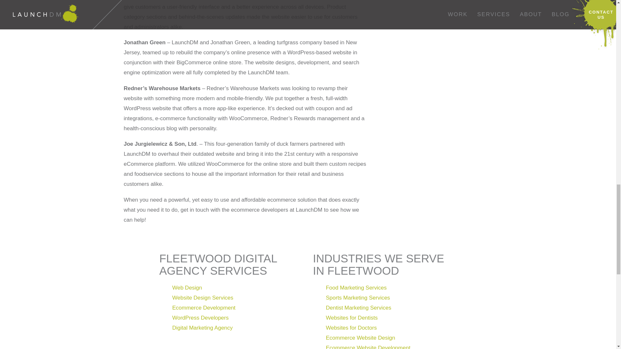 The height and width of the screenshot is (349, 621). Describe the element at coordinates (203, 308) in the screenshot. I see `Ecommerce Development` at that location.